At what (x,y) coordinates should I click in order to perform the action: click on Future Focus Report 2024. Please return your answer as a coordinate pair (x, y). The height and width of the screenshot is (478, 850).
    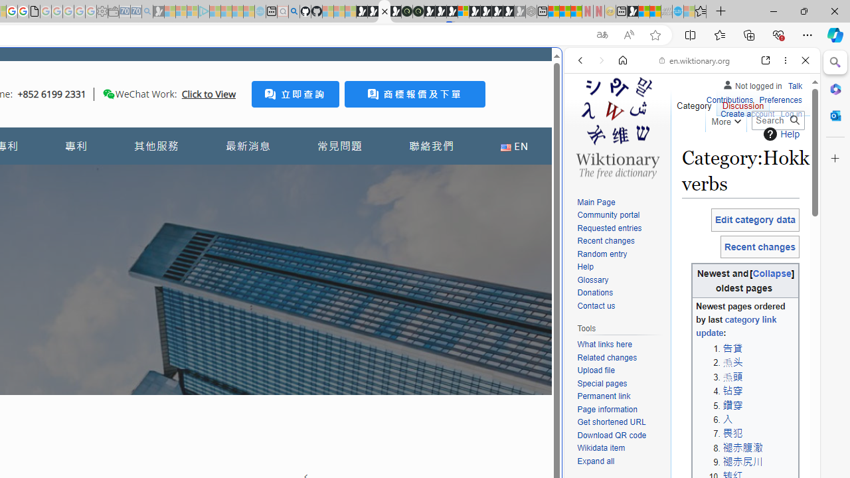
    Looking at the image, I should click on (418, 12).